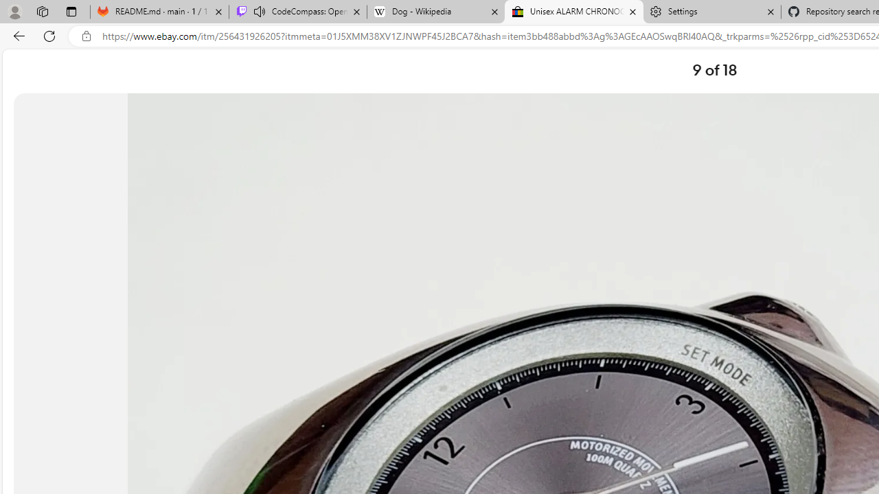 Image resolution: width=879 pixels, height=494 pixels. What do you see at coordinates (435, 12) in the screenshot?
I see `Dog - Wikipedia` at bounding box center [435, 12].